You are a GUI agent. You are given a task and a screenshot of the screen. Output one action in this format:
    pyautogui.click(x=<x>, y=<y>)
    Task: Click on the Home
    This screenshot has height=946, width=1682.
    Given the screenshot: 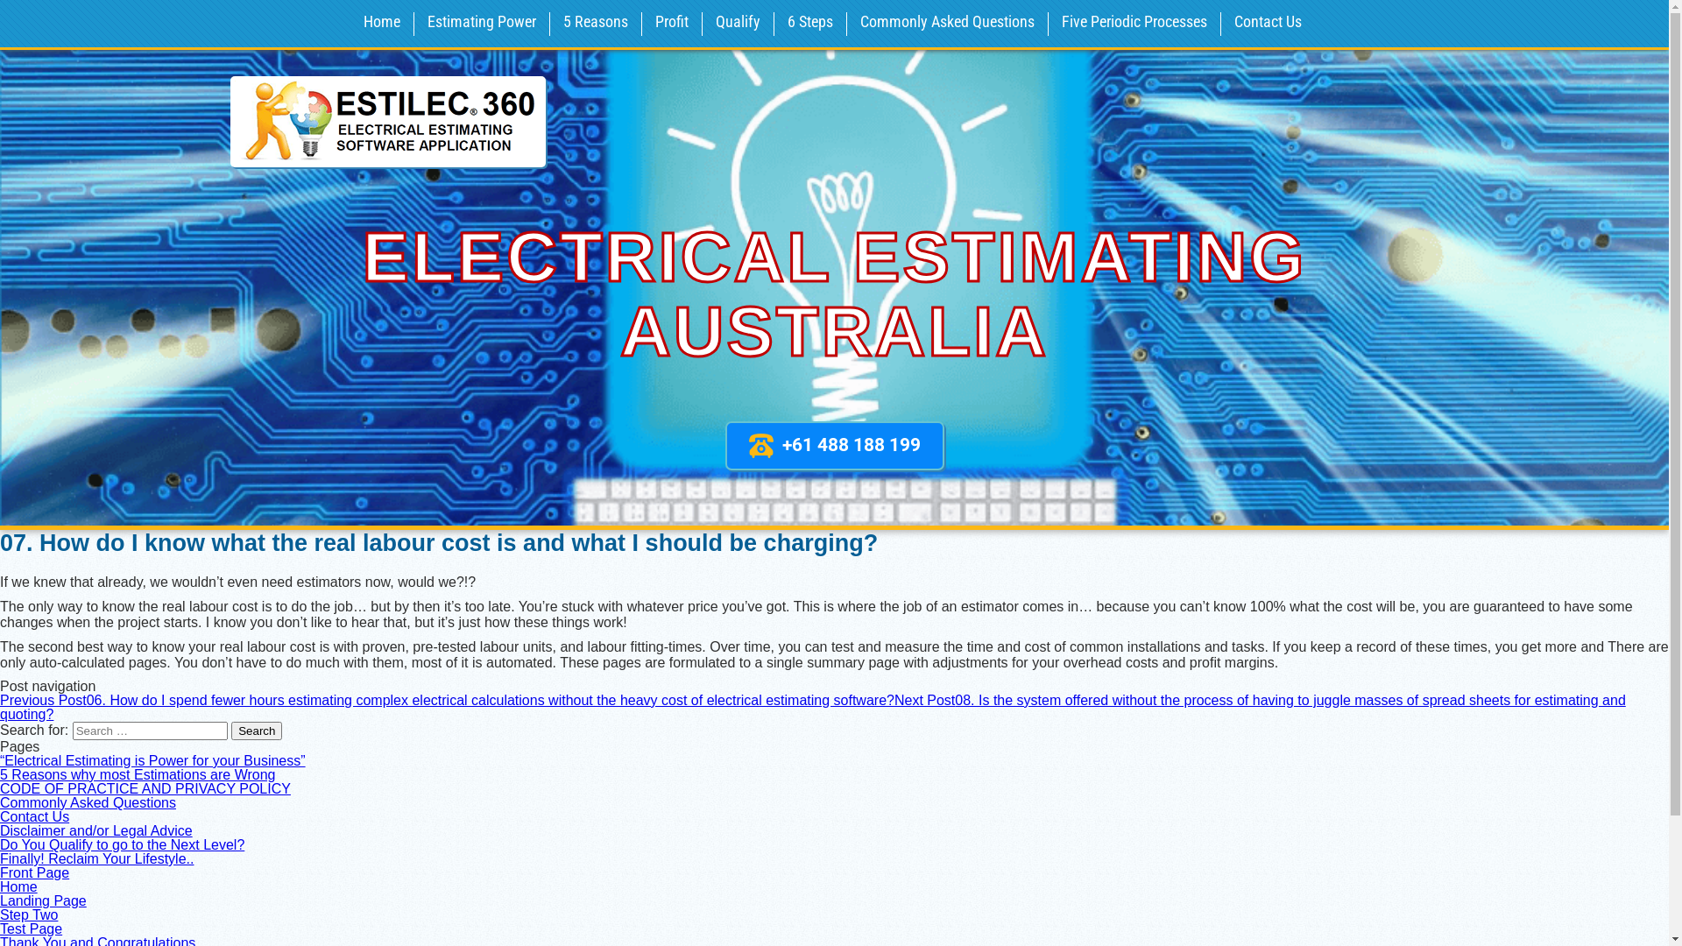 What is the action you would take?
    pyautogui.click(x=19, y=886)
    